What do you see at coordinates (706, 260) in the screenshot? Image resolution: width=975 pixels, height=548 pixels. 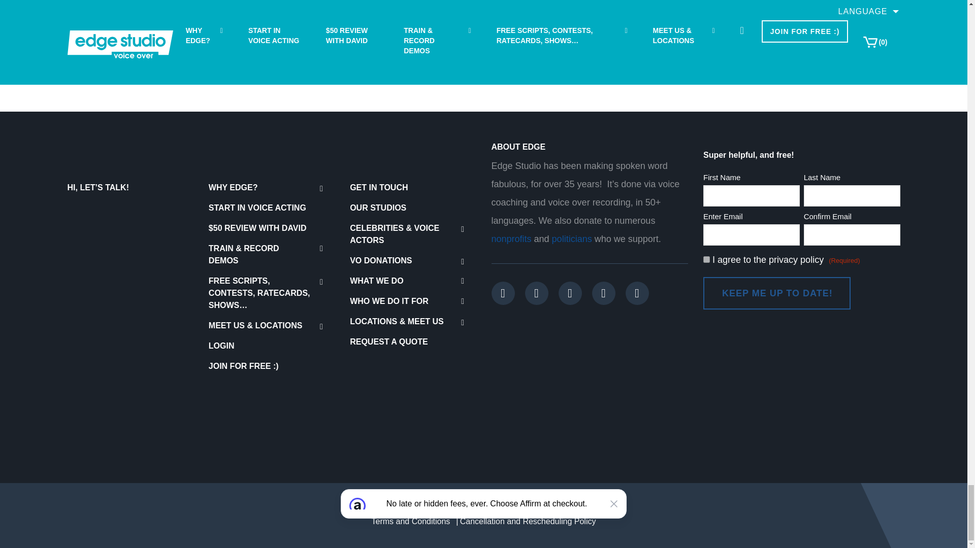 I see `1` at bounding box center [706, 260].